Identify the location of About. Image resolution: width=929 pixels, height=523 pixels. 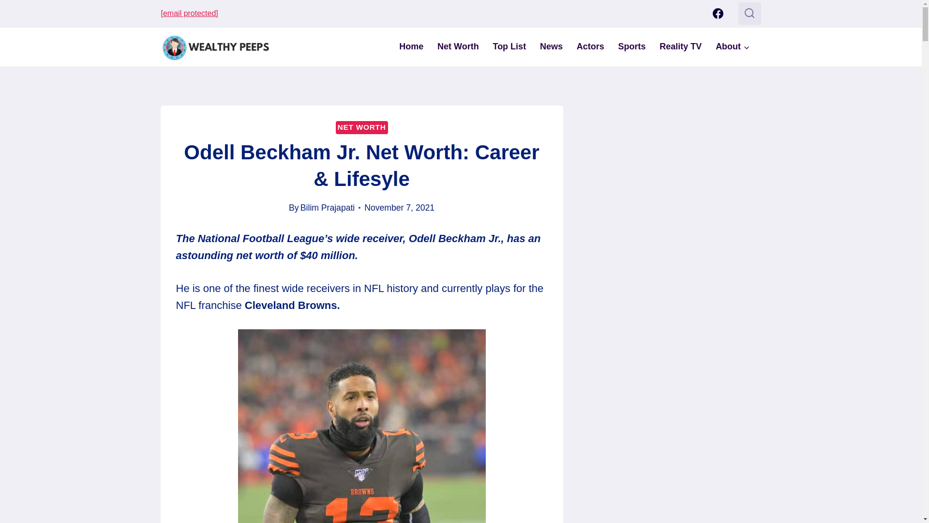
(733, 46).